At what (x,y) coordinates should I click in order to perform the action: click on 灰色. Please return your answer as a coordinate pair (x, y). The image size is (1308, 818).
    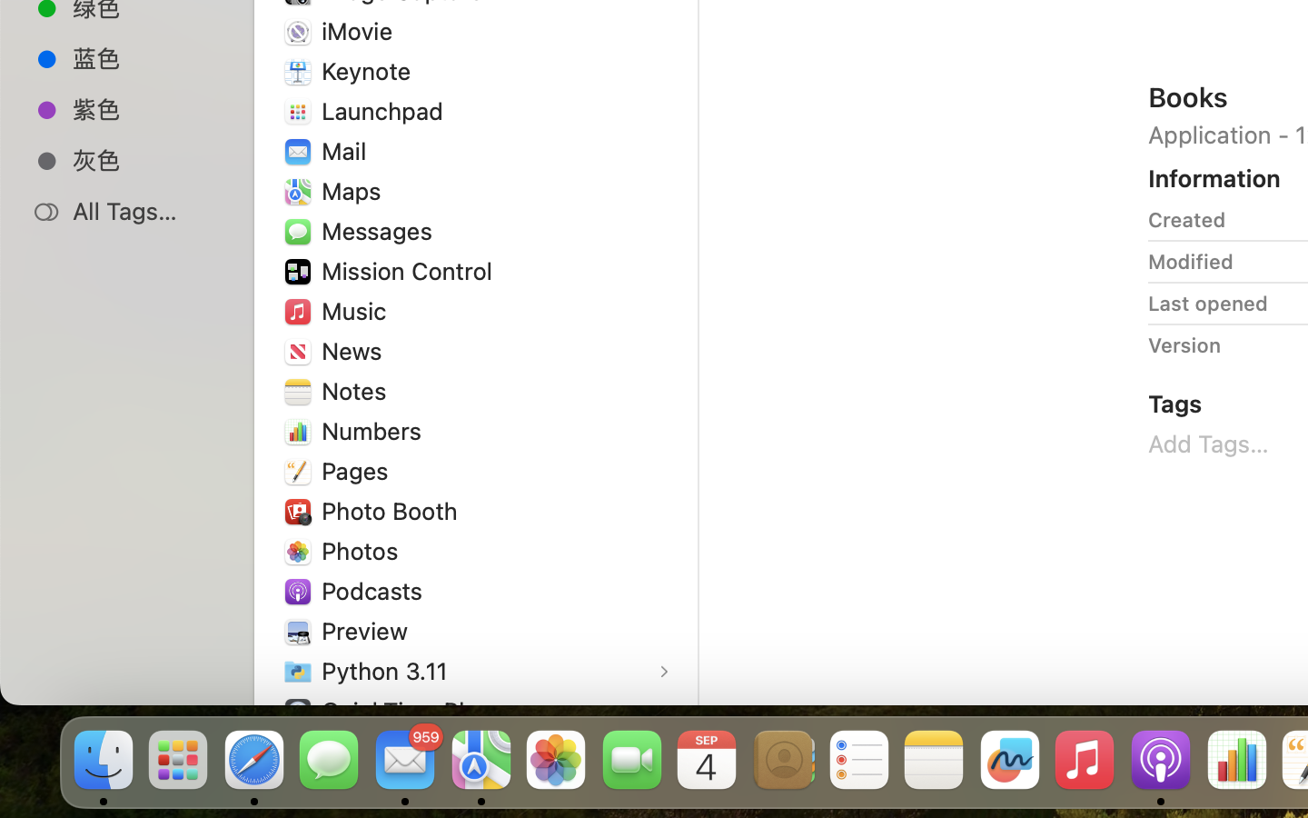
    Looking at the image, I should click on (146, 160).